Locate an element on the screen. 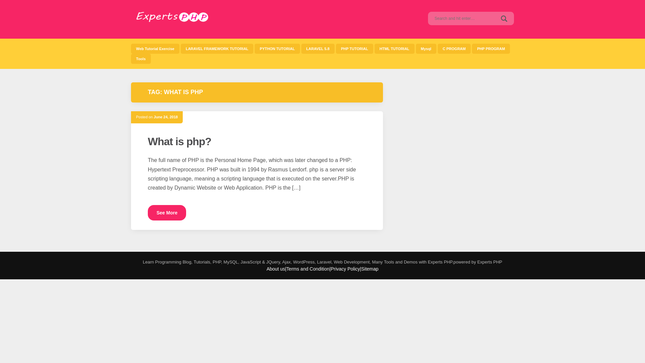 This screenshot has height=363, width=645. C PROGRAM is located at coordinates (454, 48).